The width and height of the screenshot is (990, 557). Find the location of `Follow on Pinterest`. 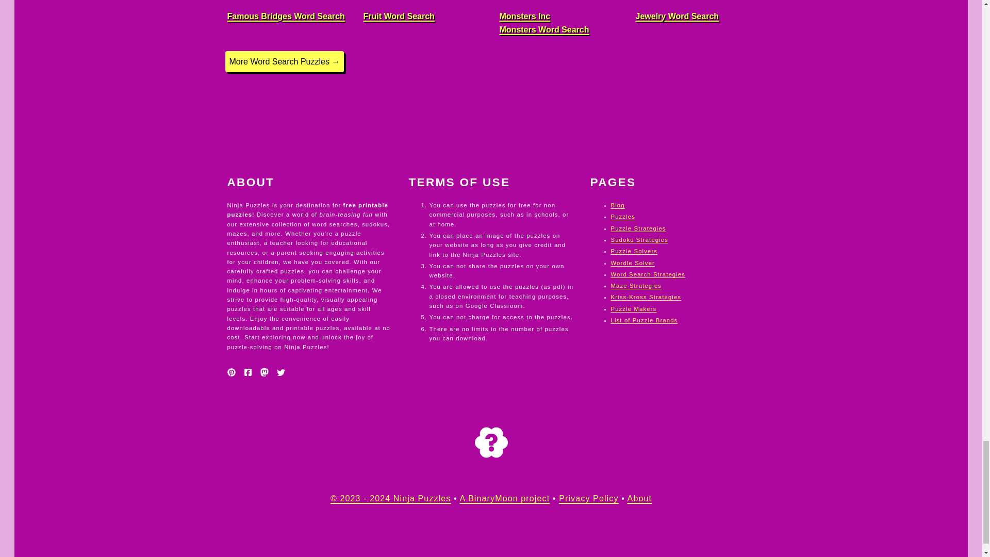

Follow on Pinterest is located at coordinates (231, 372).